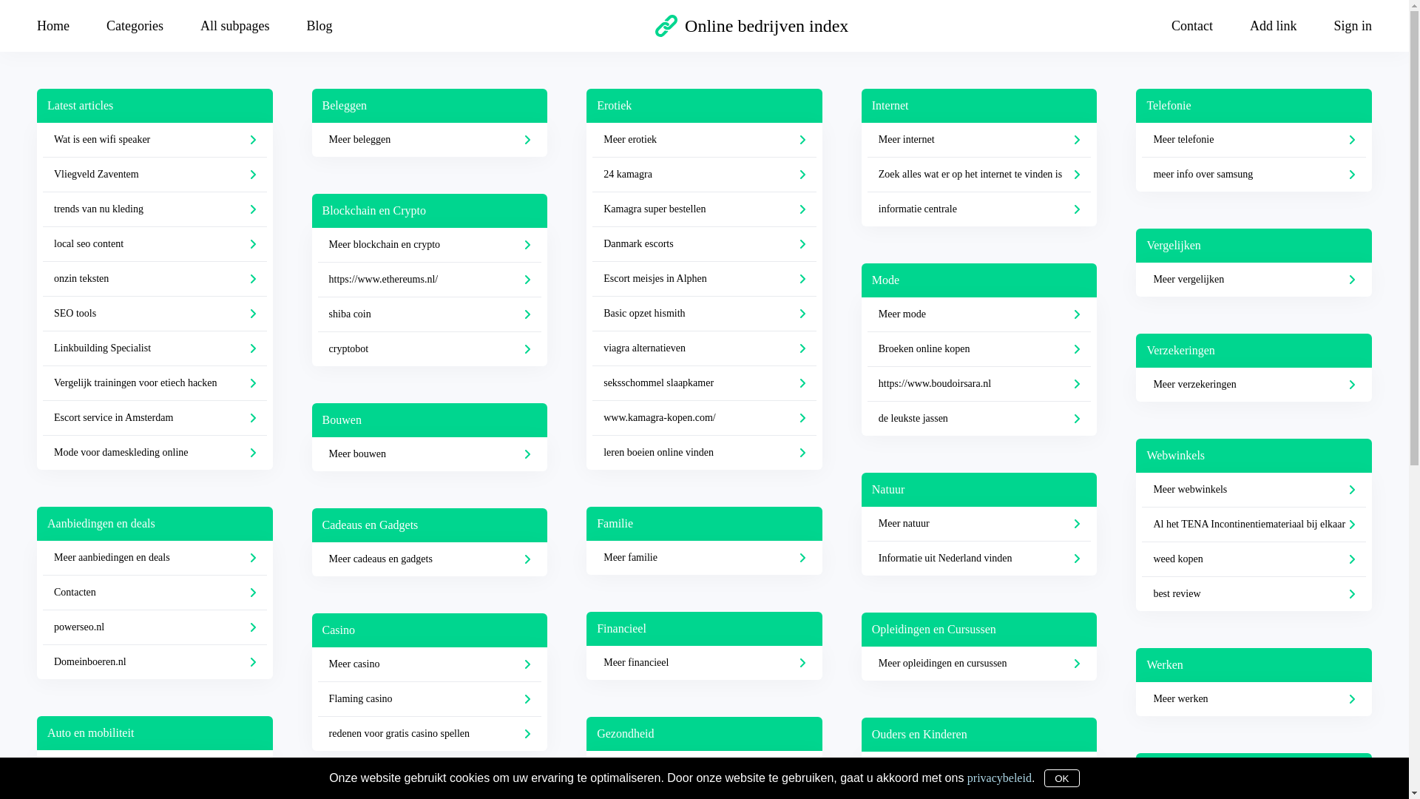 The height and width of the screenshot is (799, 1420). Describe the element at coordinates (704, 663) in the screenshot. I see `Meer financieel` at that location.